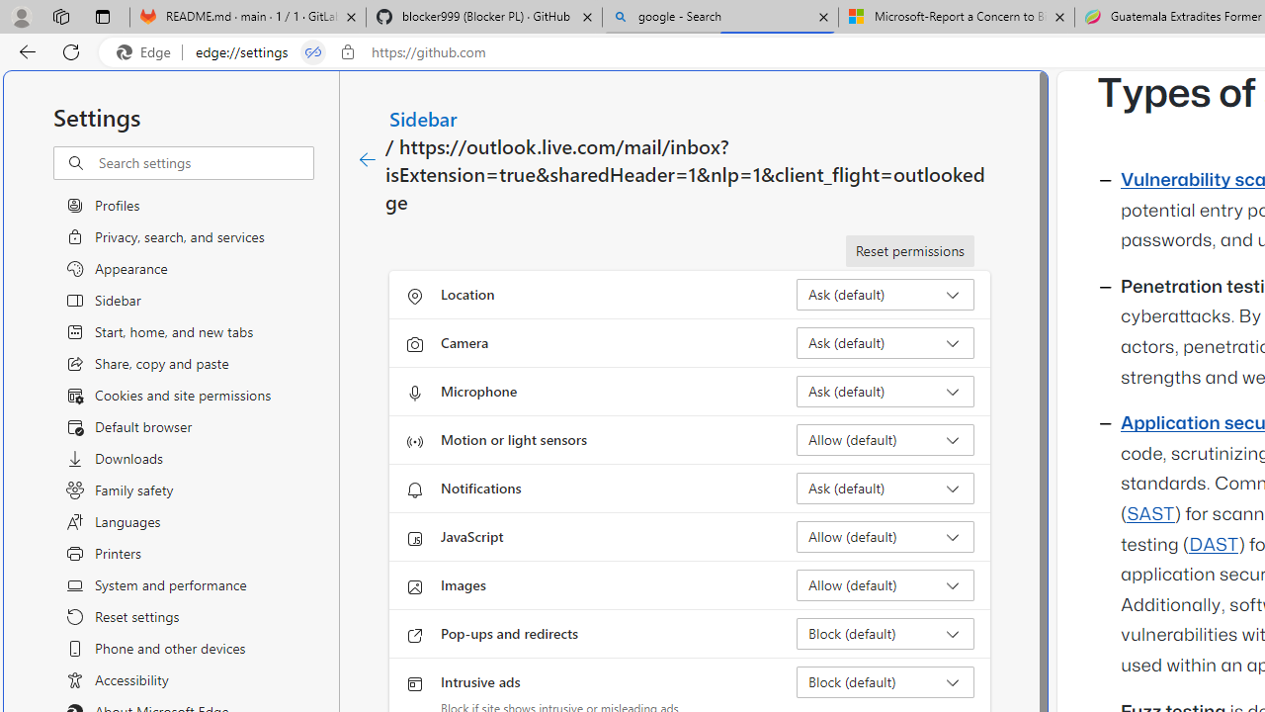  I want to click on Motion or light sensors Allow (default), so click(885, 439).